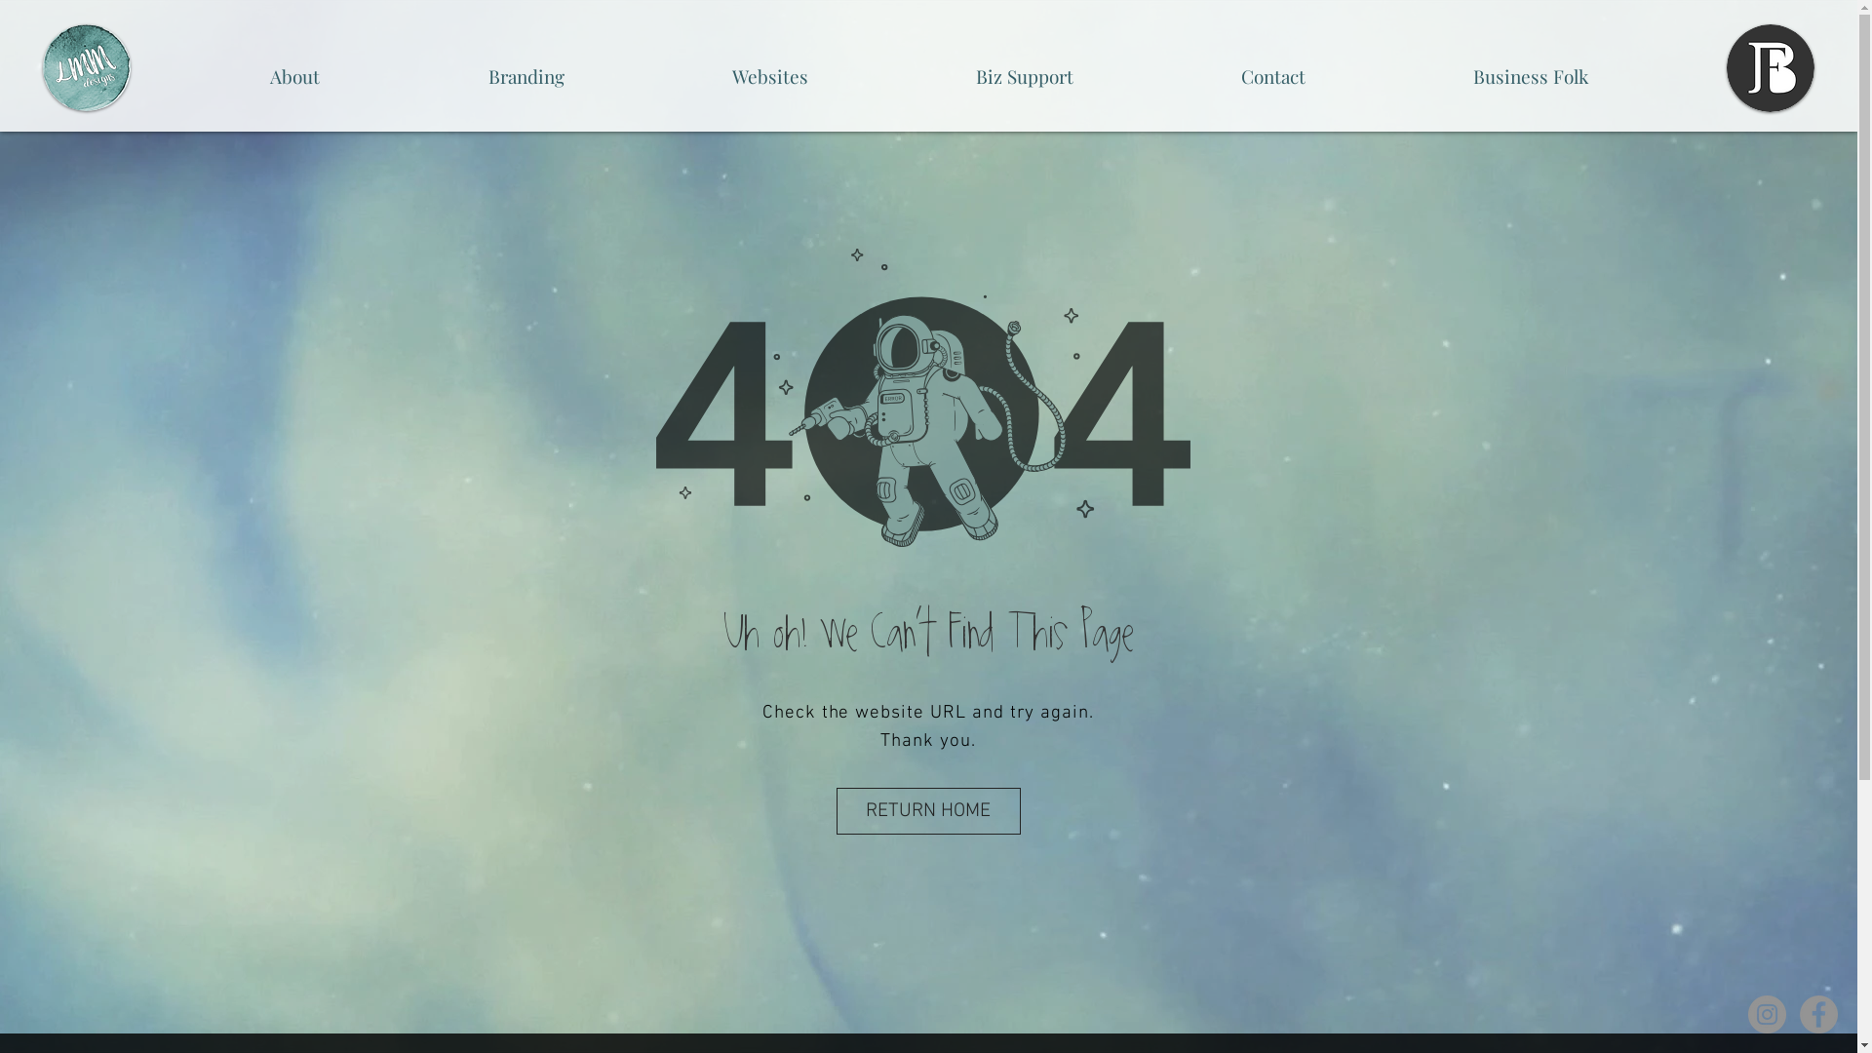 Image resolution: width=1872 pixels, height=1053 pixels. I want to click on About, so click(294, 66).